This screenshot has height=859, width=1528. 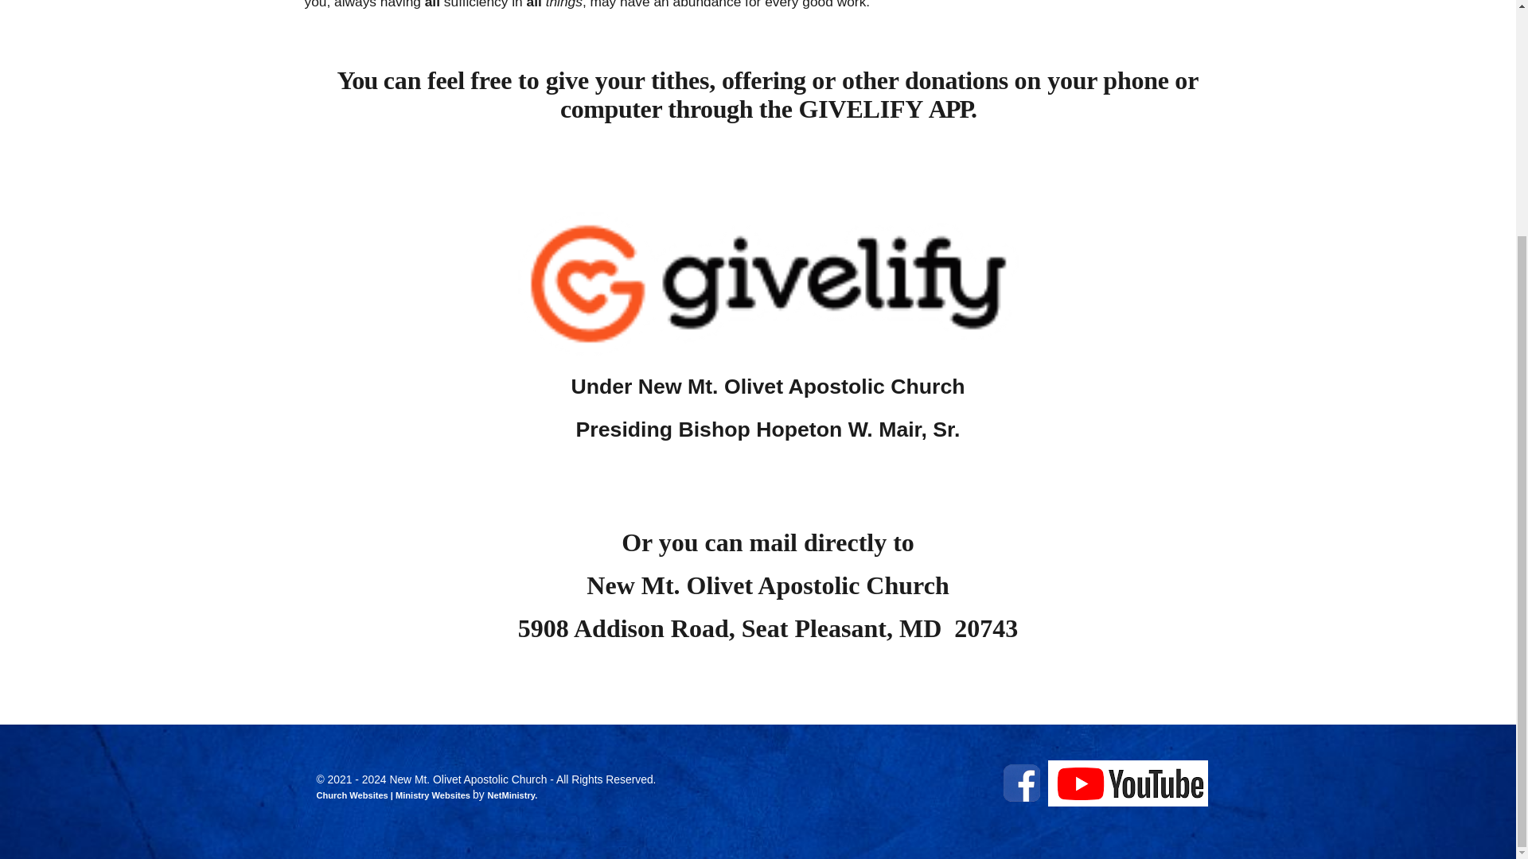 What do you see at coordinates (511, 795) in the screenshot?
I see `NetMinistry` at bounding box center [511, 795].